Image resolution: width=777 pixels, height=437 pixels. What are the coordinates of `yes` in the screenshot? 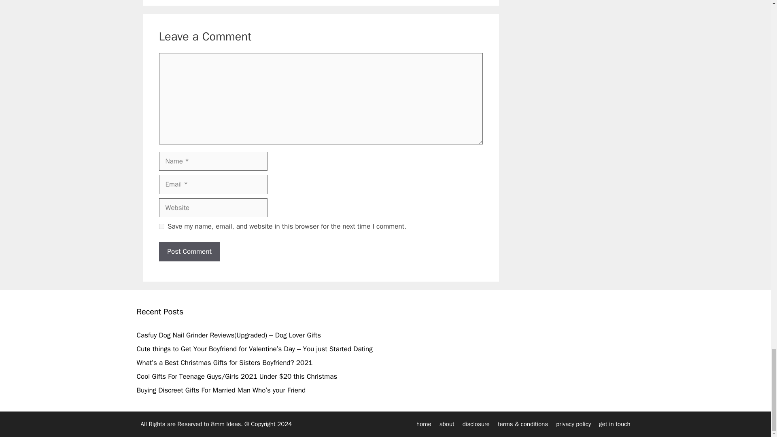 It's located at (161, 226).